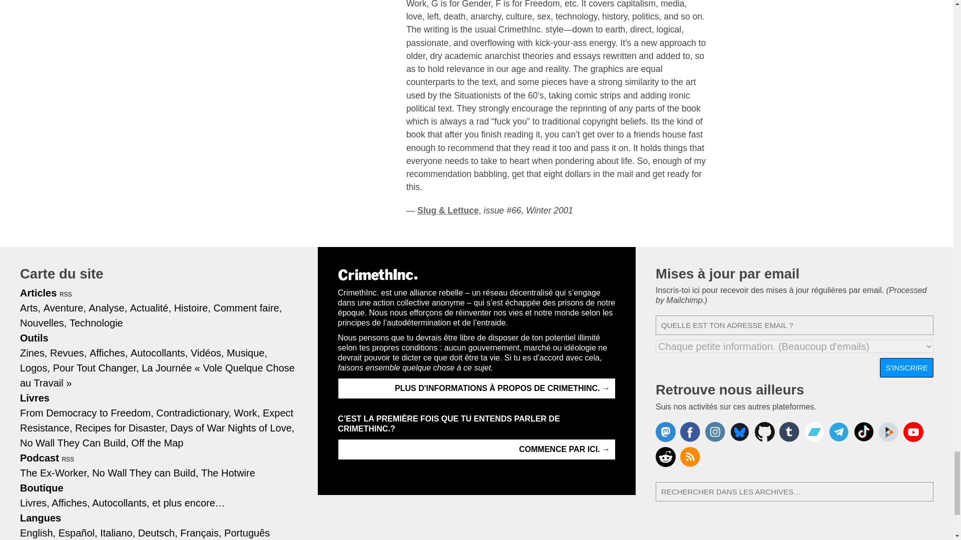  I want to click on Histoire, so click(192, 308).